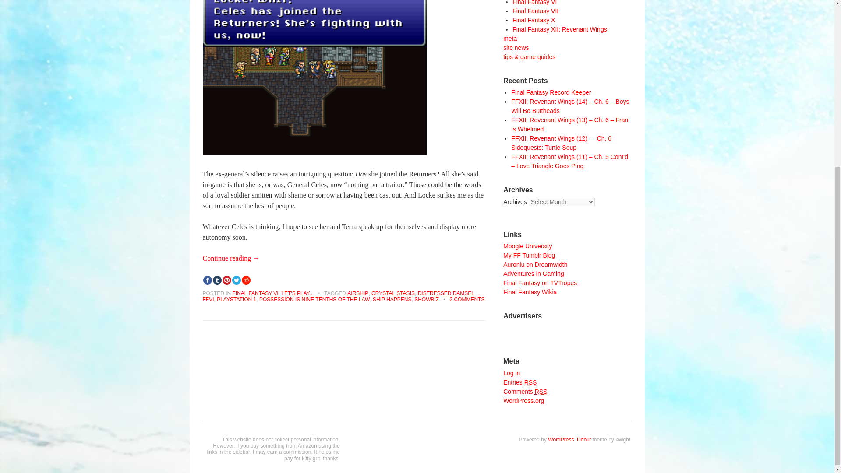 The height and width of the screenshot is (473, 841). I want to click on 2 COMMENTS, so click(466, 300).